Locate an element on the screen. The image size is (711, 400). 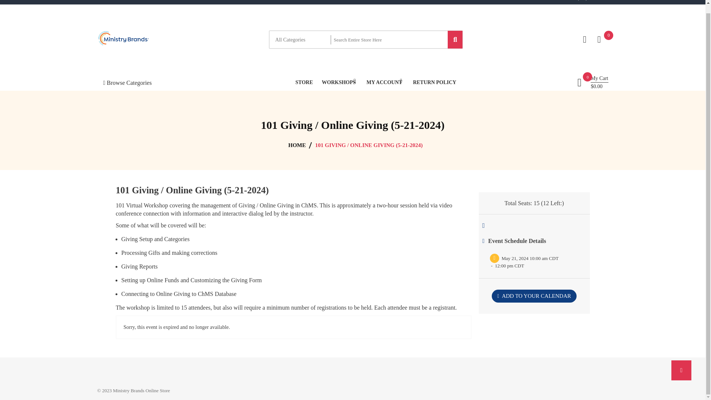
Browse Categories is located at coordinates (127, 82).